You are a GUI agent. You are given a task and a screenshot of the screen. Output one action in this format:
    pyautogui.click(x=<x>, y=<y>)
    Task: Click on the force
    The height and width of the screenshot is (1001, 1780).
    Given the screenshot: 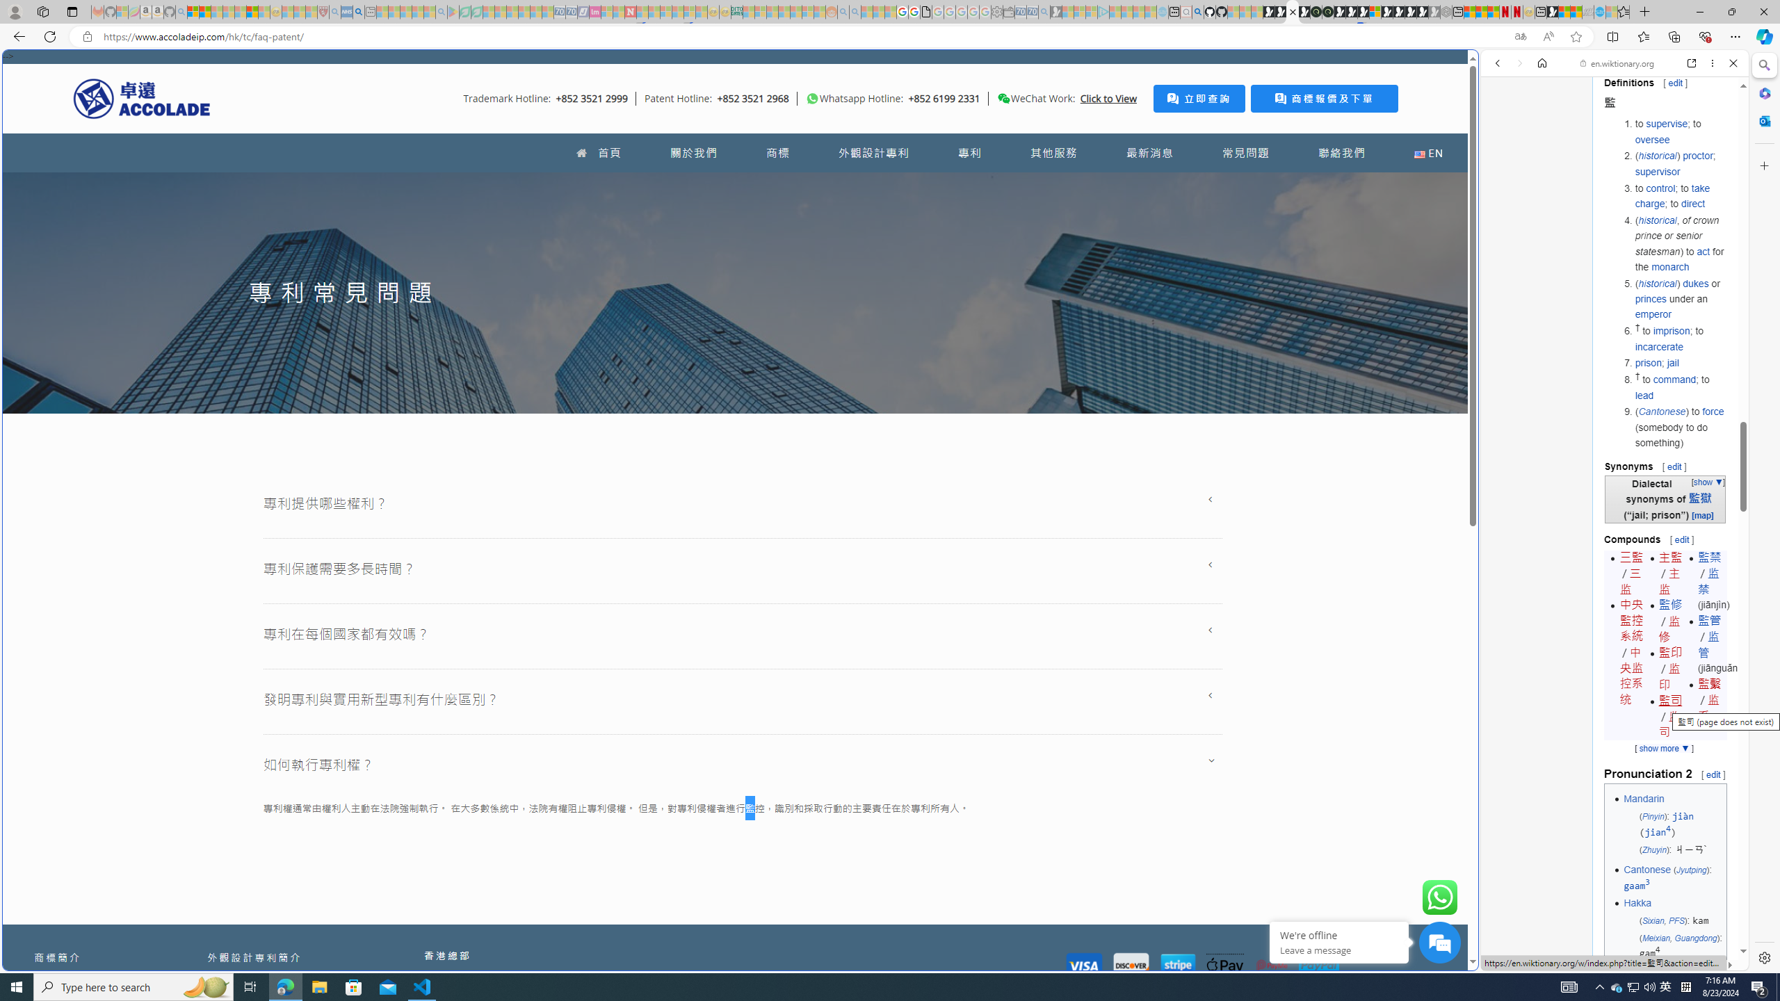 What is the action you would take?
    pyautogui.click(x=1713, y=412)
    